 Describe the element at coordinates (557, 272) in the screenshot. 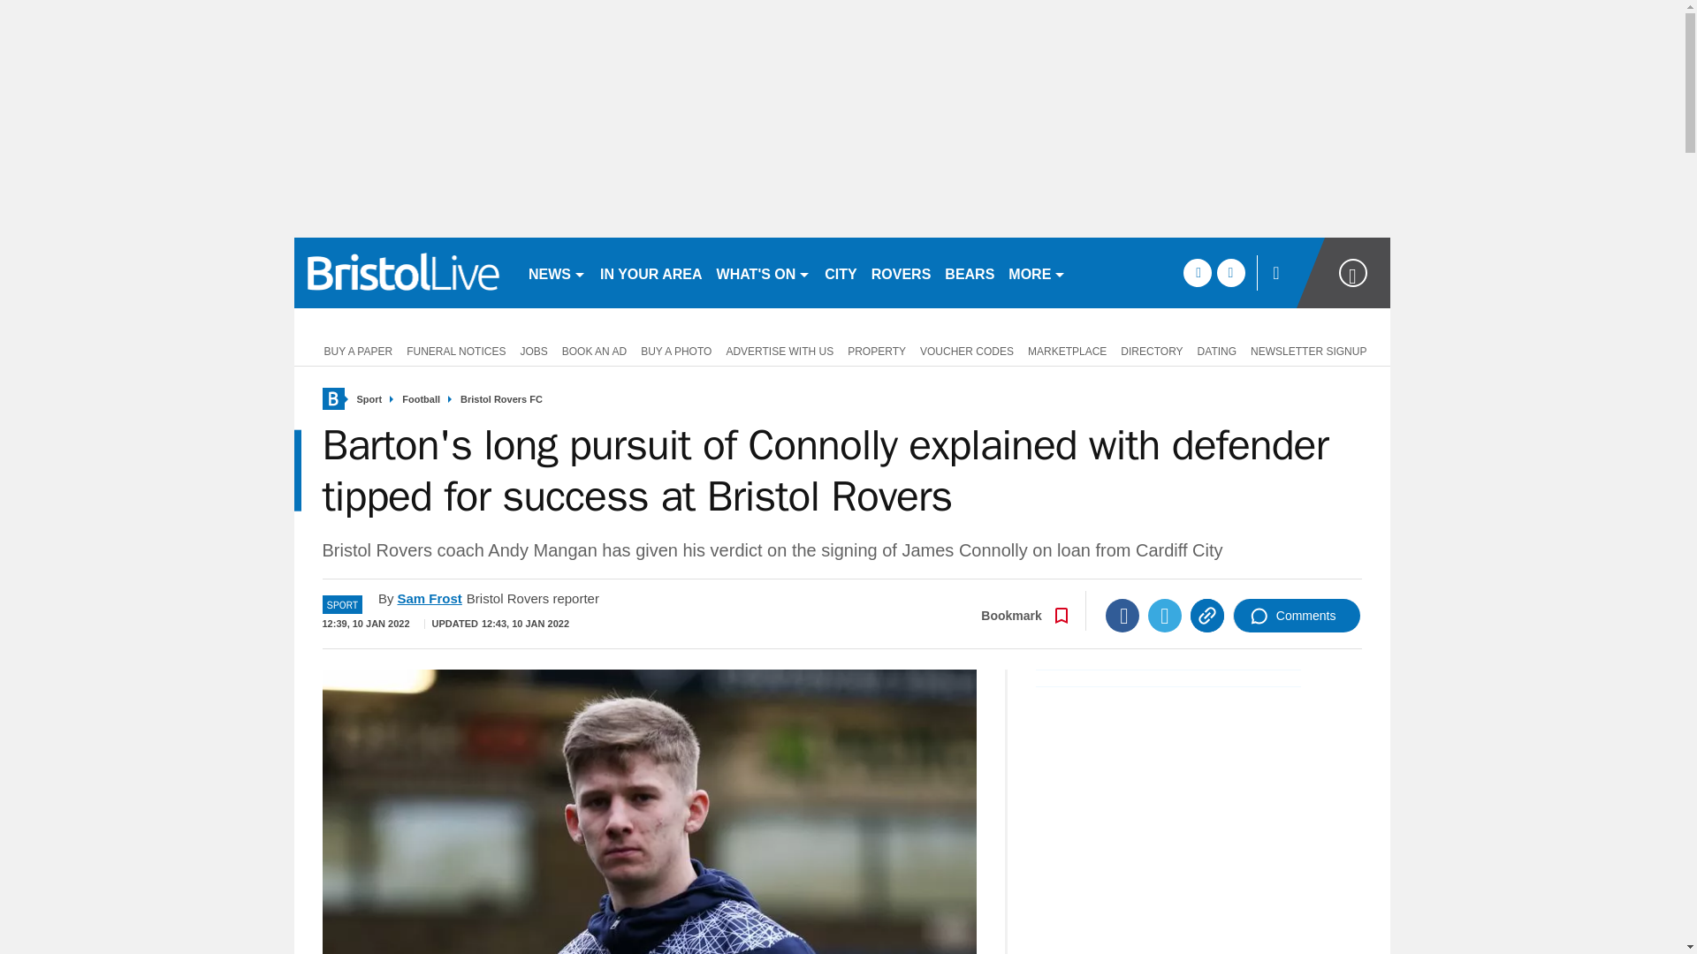

I see `NEWS` at that location.